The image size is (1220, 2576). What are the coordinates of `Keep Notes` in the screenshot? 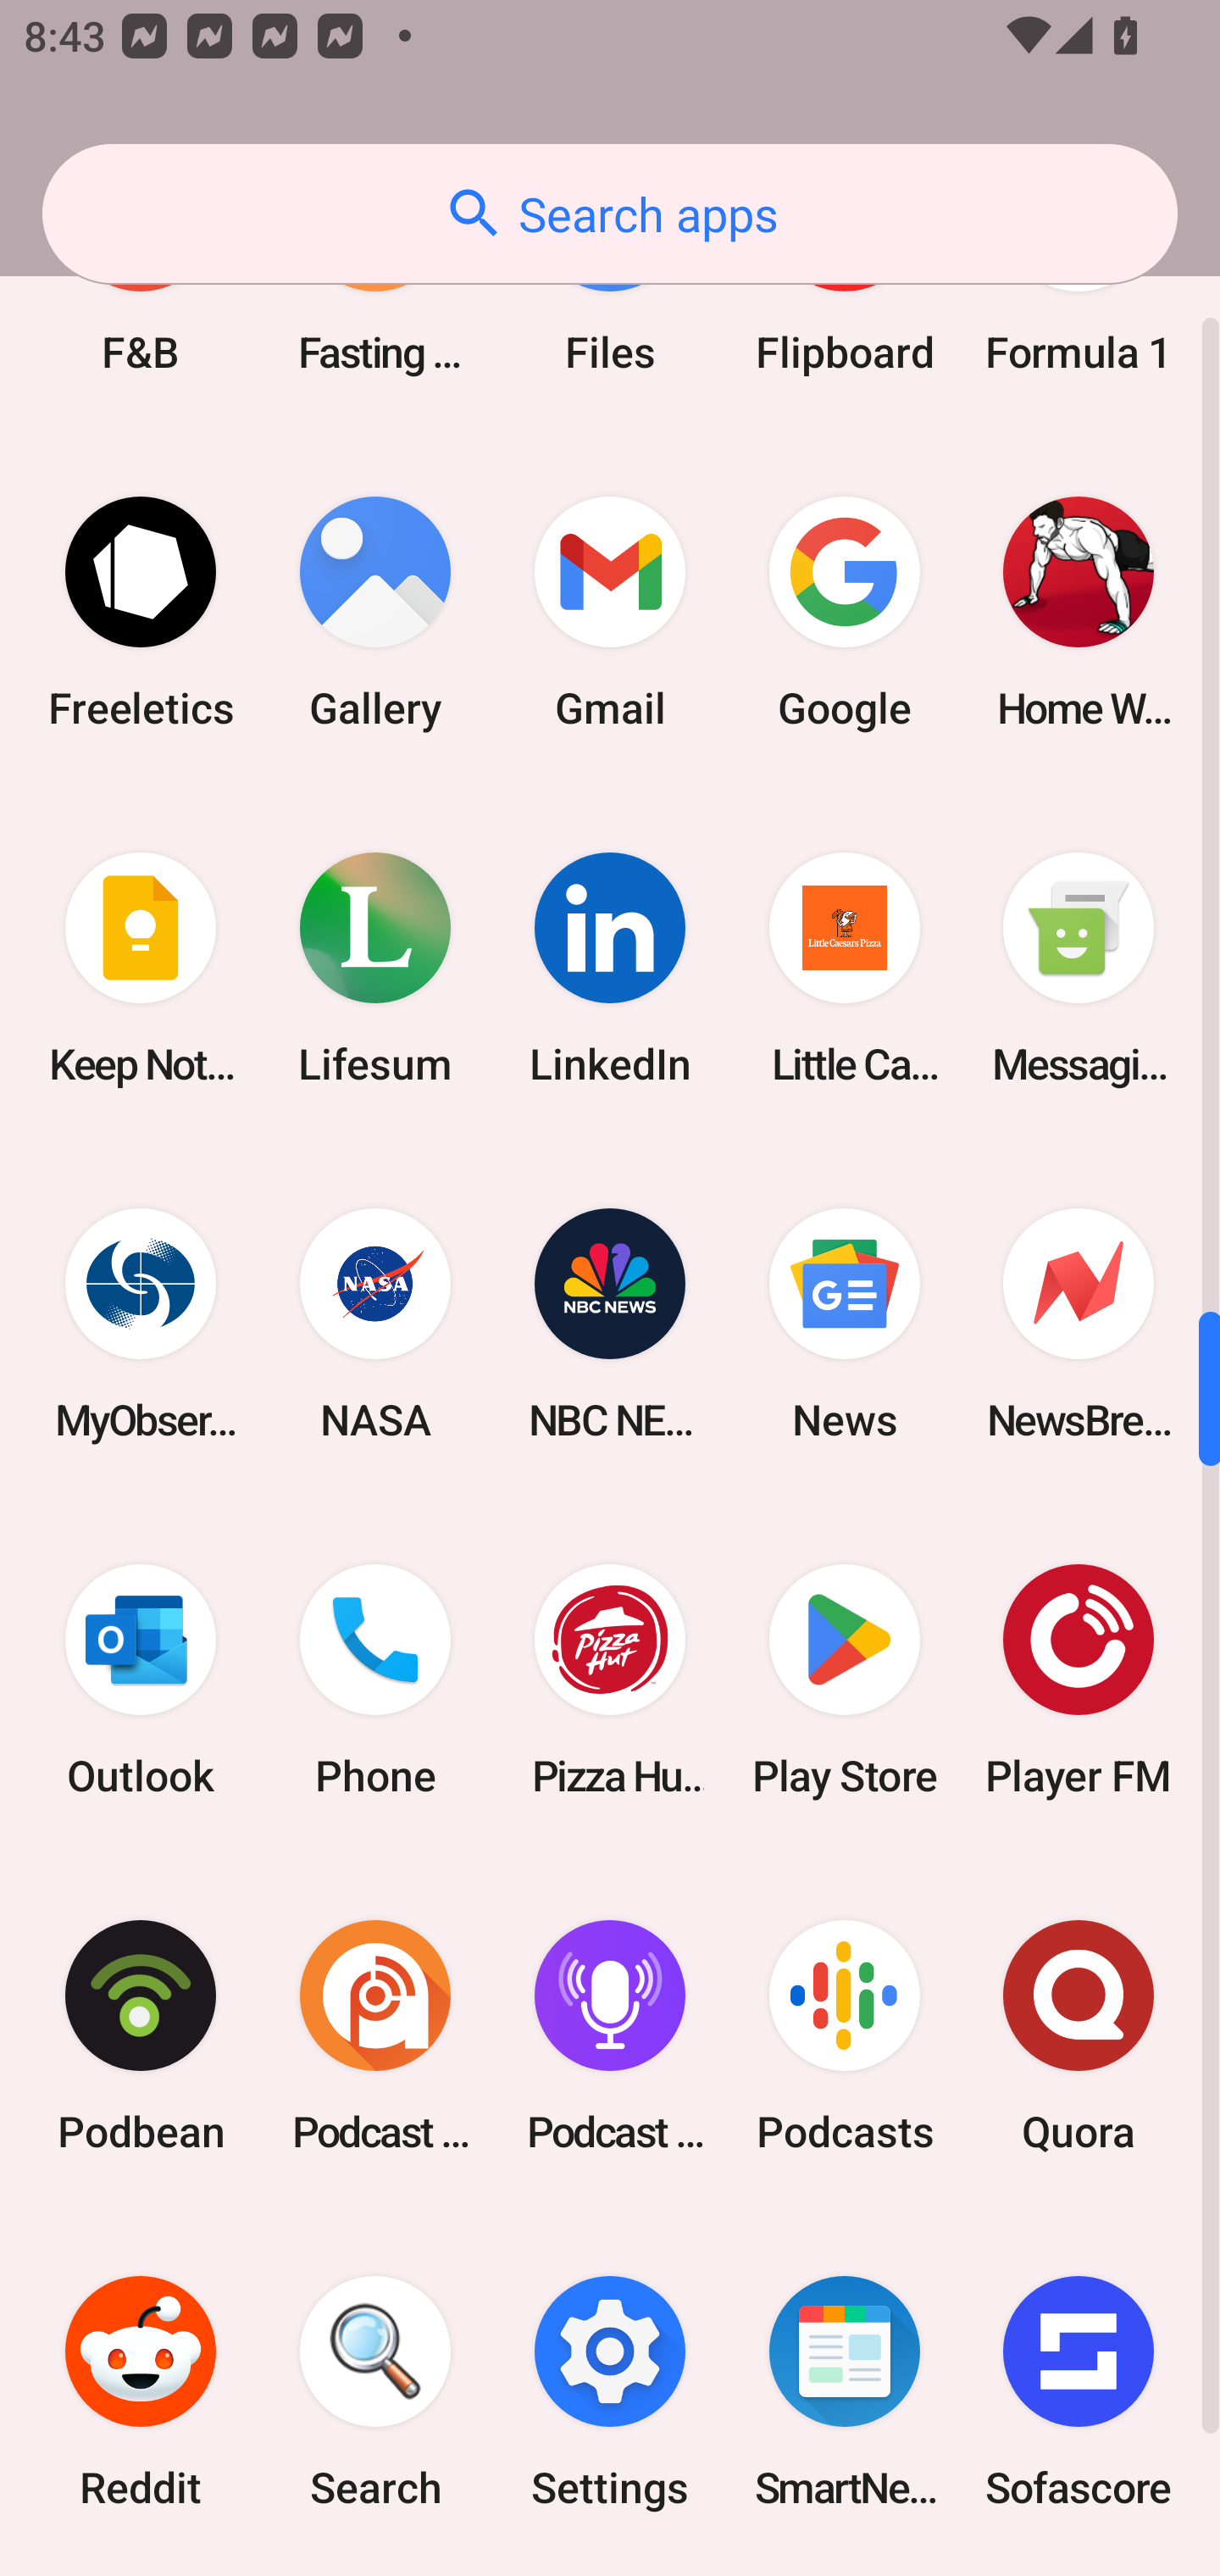 It's located at (141, 968).